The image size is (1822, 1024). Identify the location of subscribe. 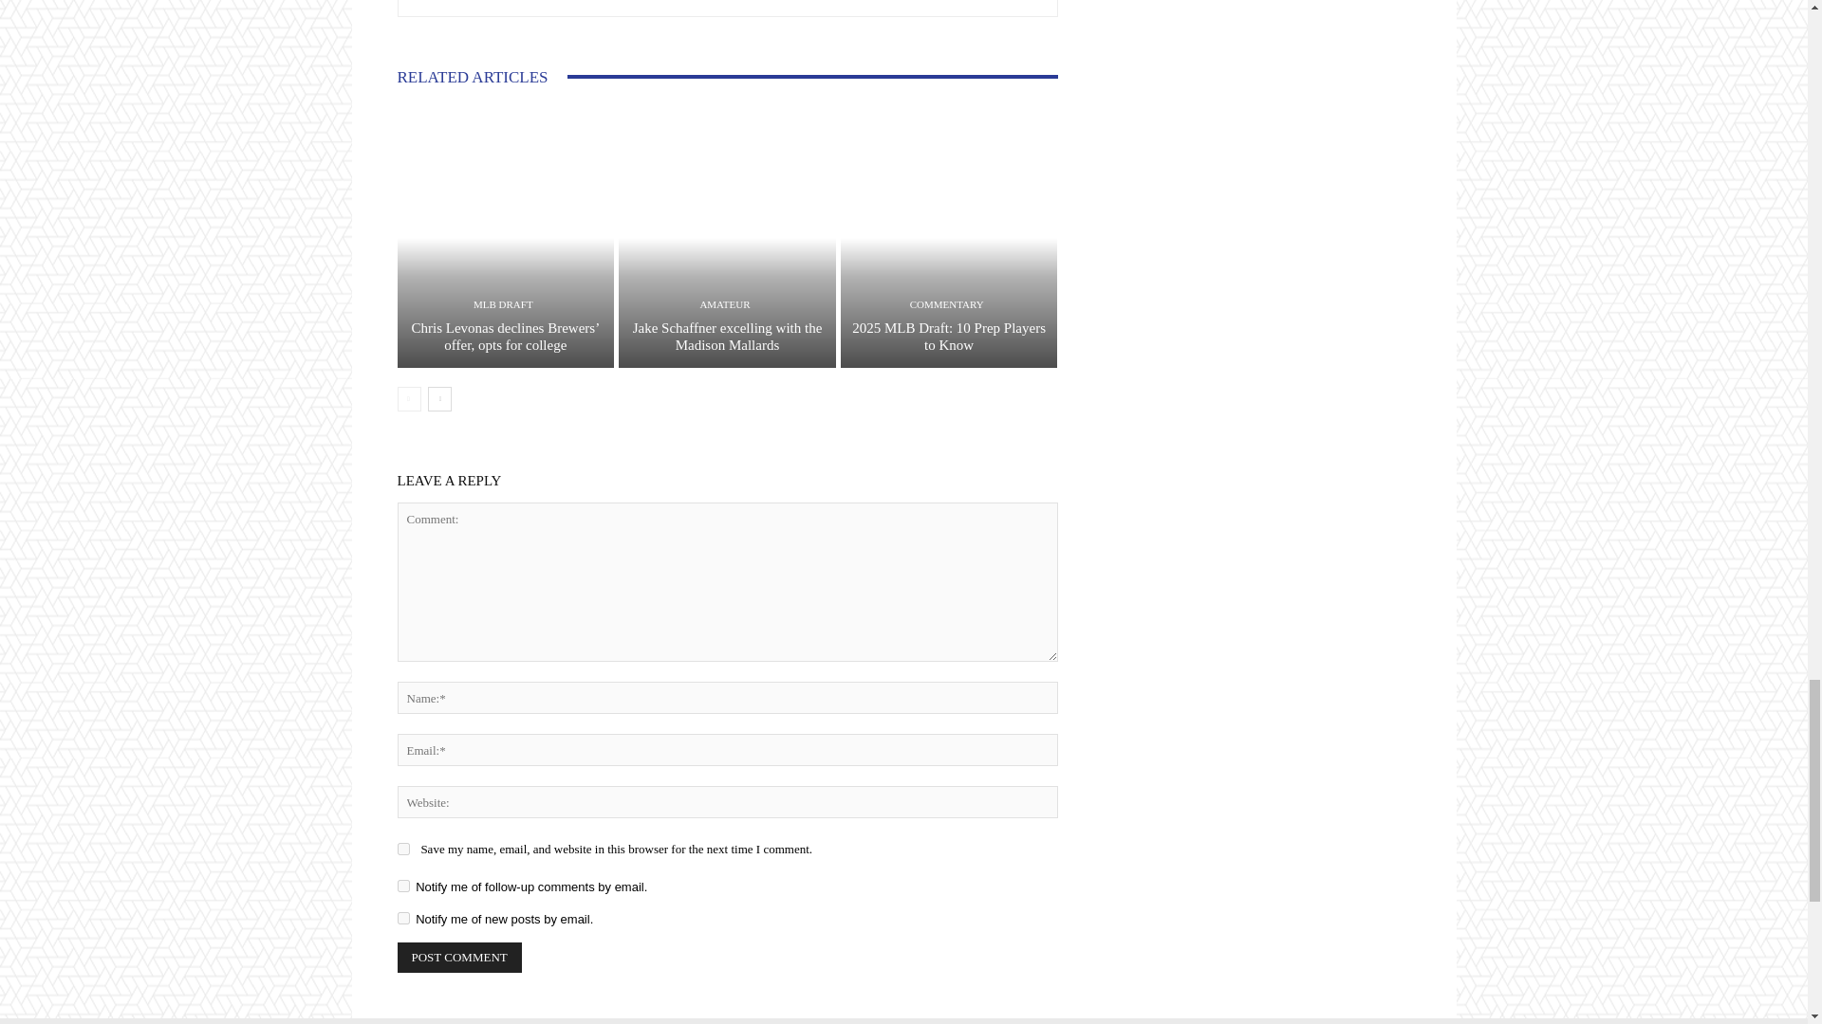
(402, 886).